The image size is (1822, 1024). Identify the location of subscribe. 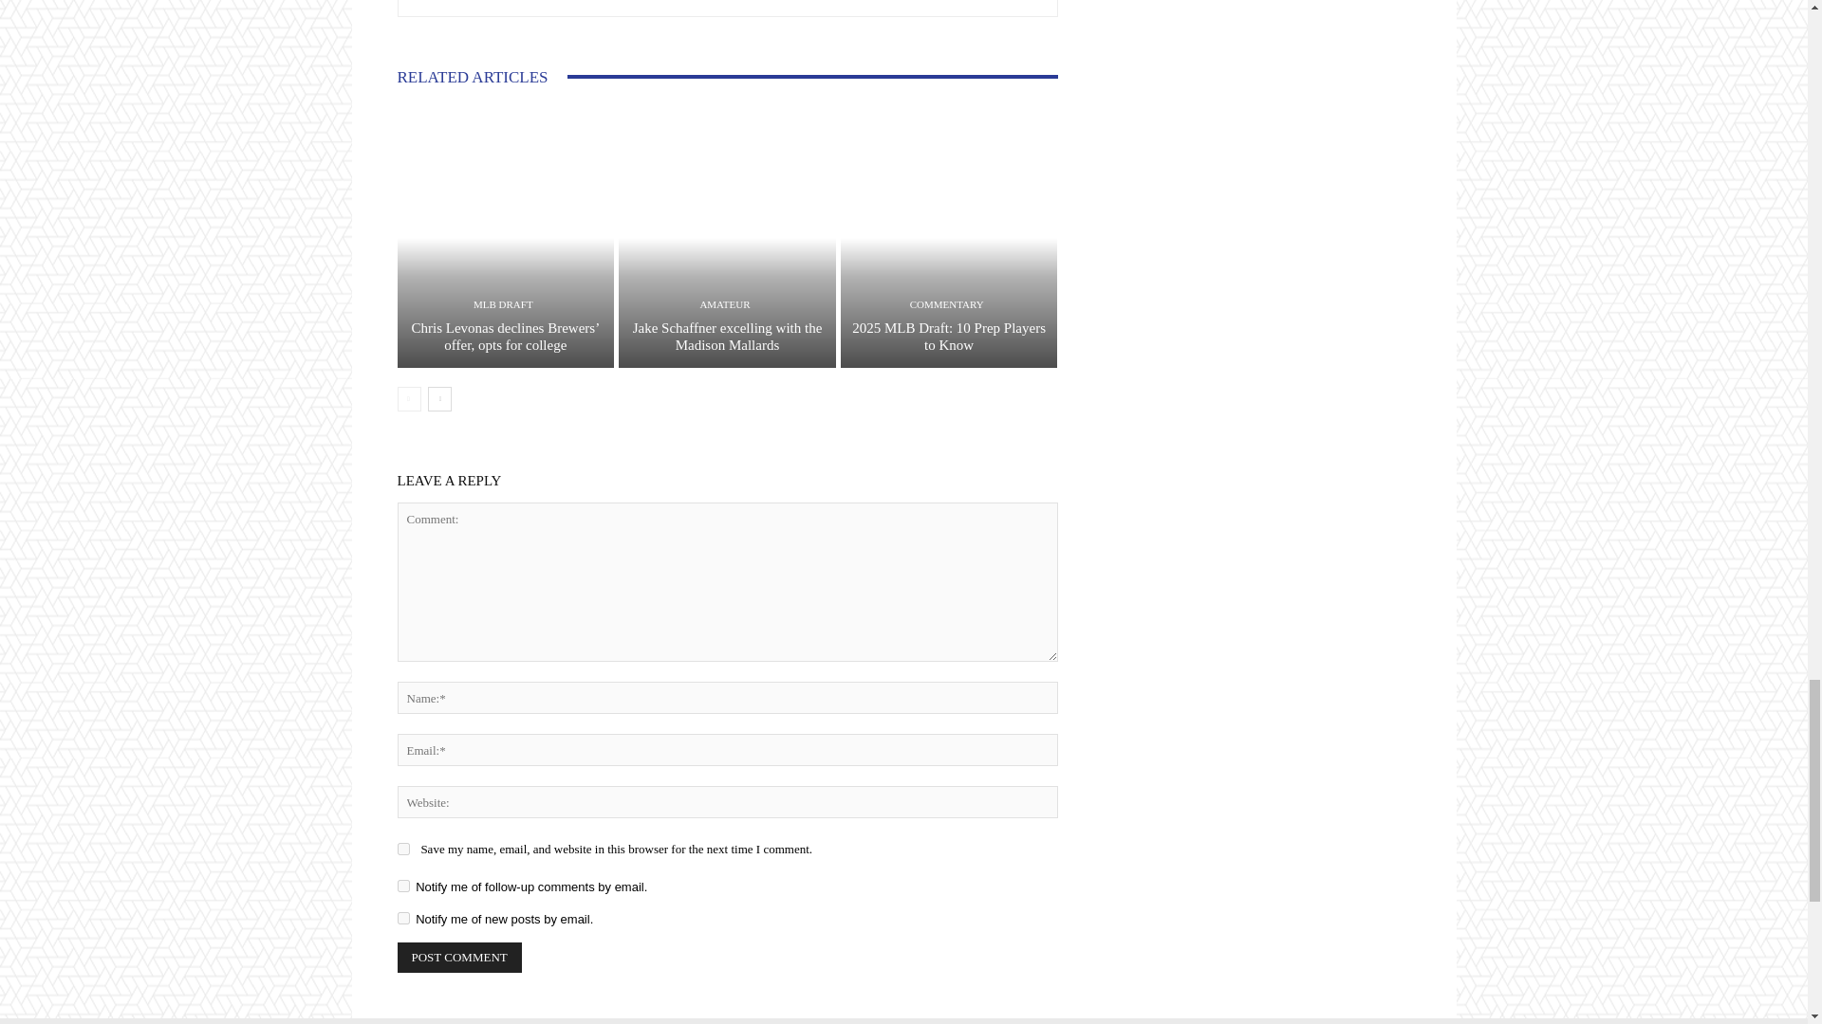
(402, 886).